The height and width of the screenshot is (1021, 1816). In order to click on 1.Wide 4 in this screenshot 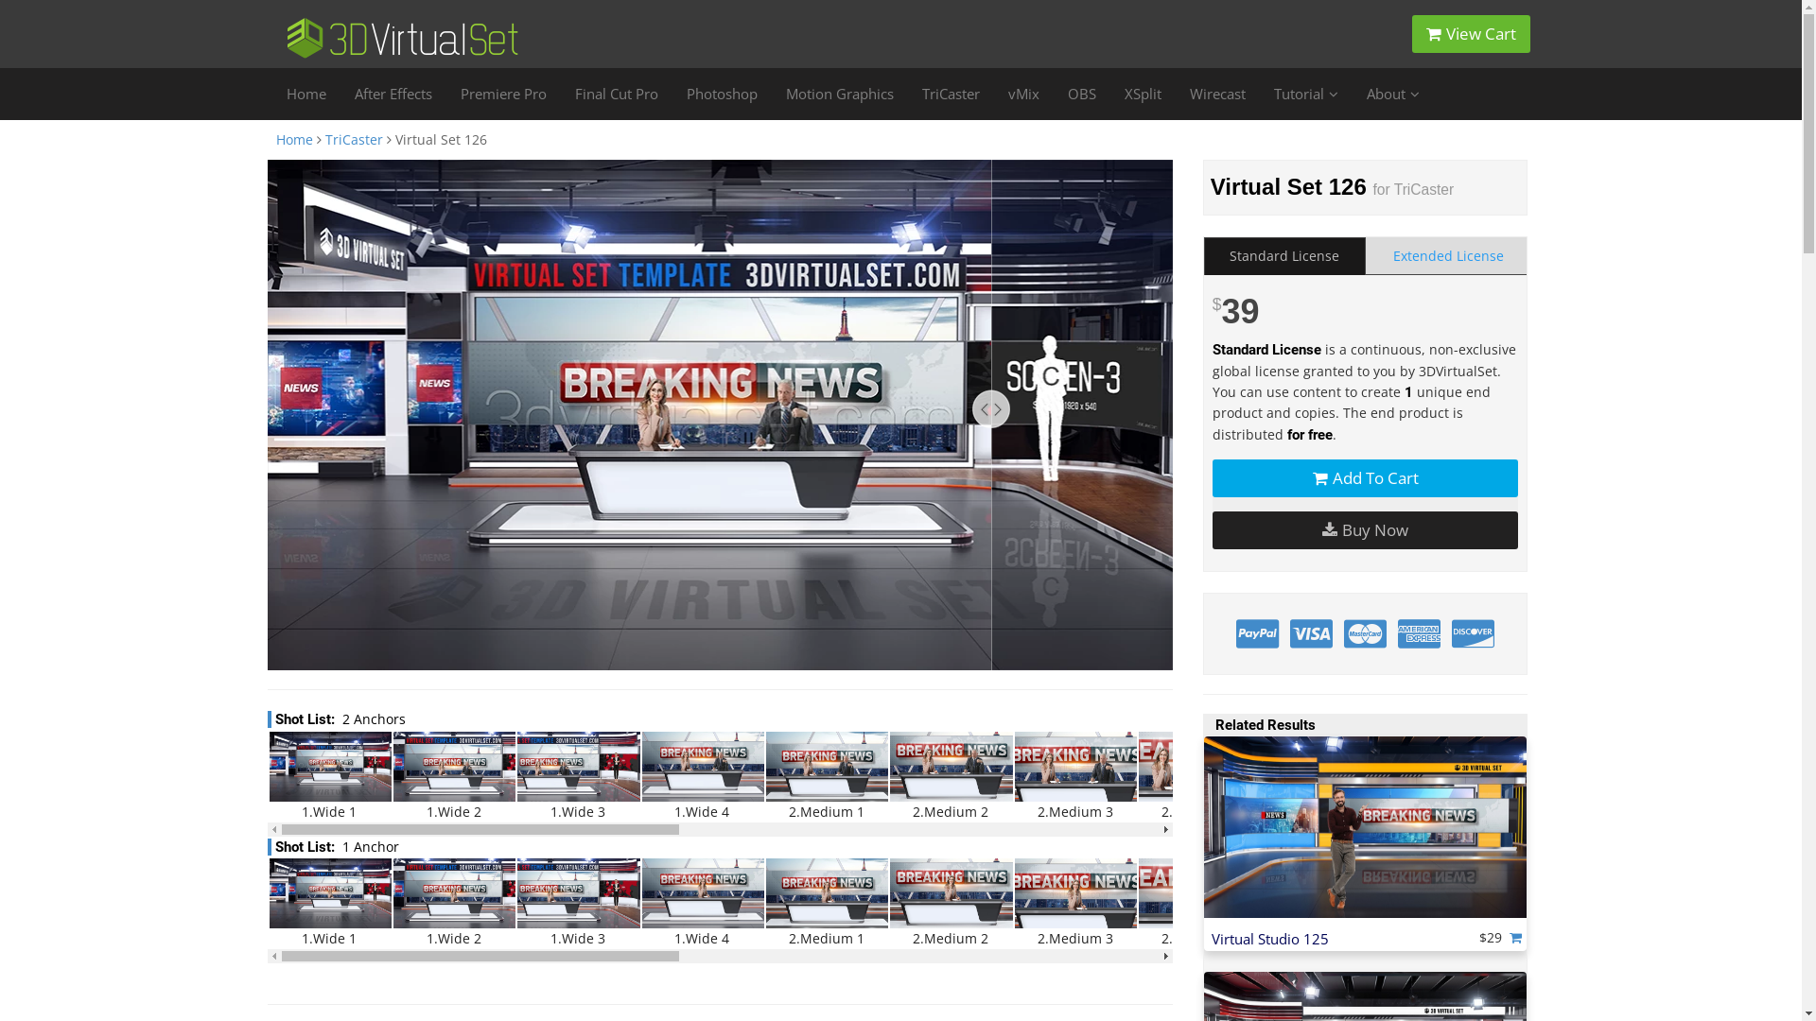, I will do `click(702, 776)`.